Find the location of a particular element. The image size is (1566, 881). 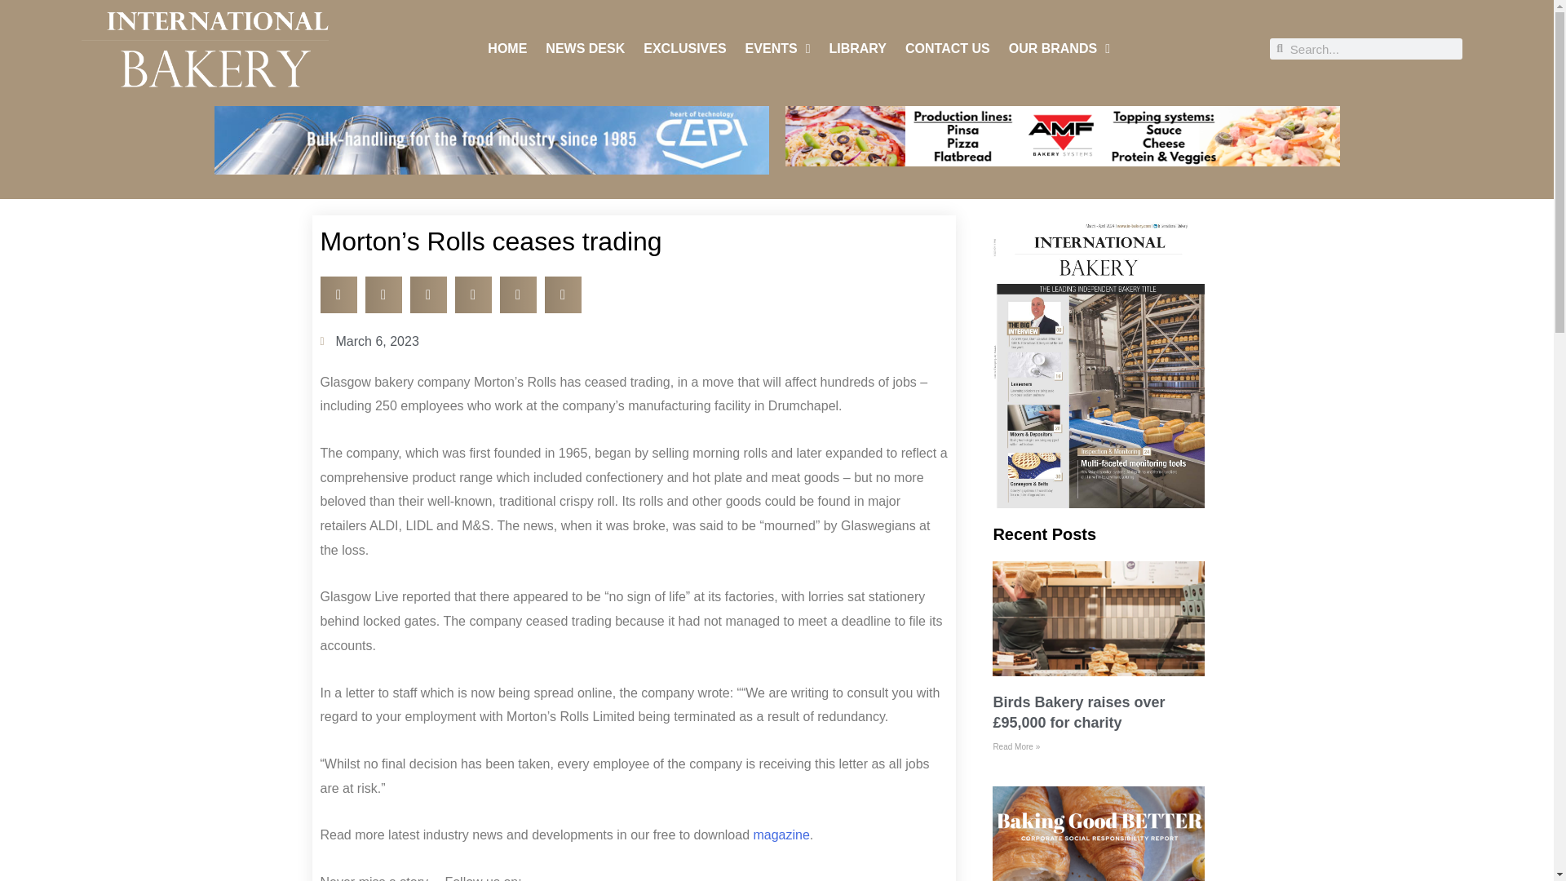

LIBRARY is located at coordinates (856, 49).